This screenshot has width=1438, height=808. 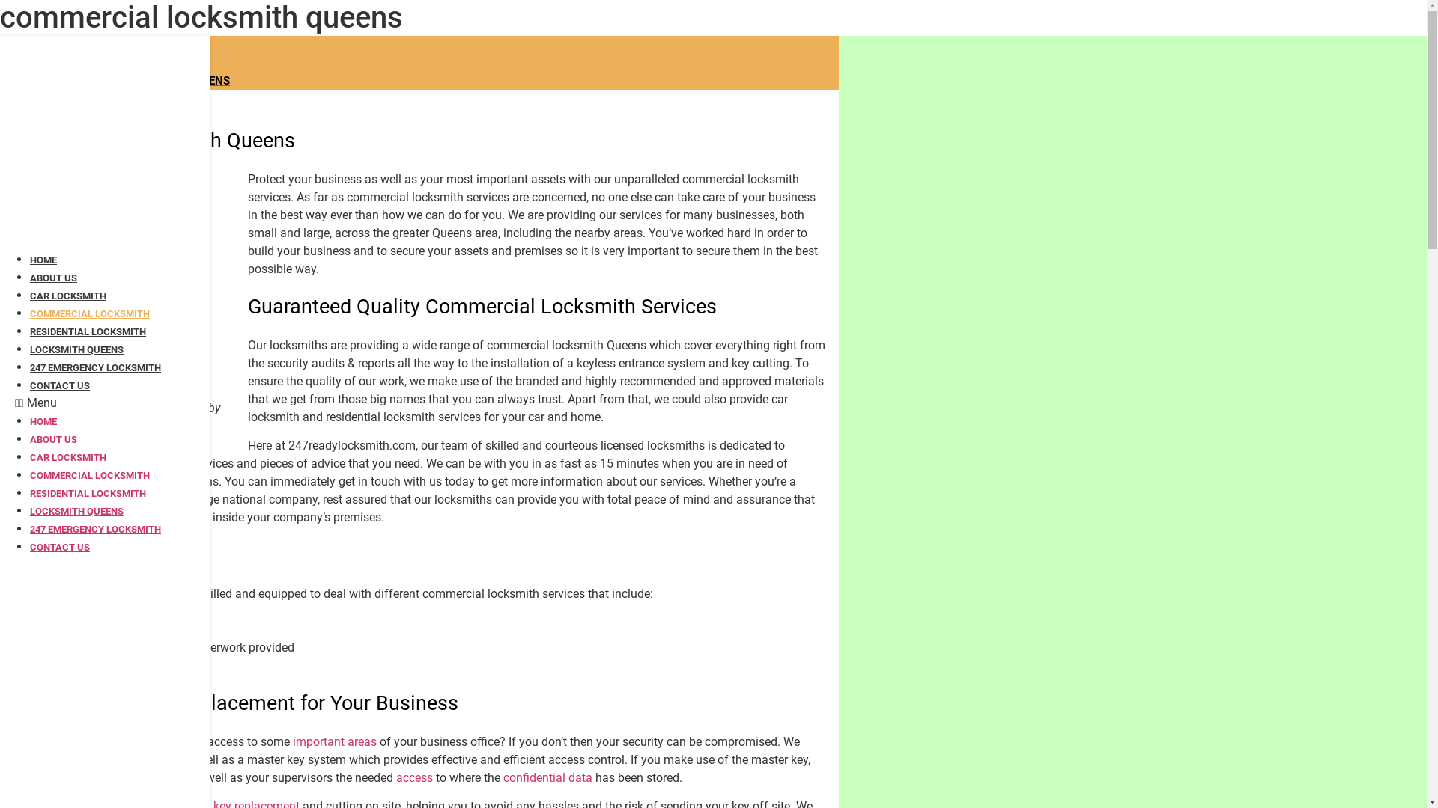 What do you see at coordinates (88, 332) in the screenshot?
I see `RESIDENTIAL LOCKSMITH` at bounding box center [88, 332].